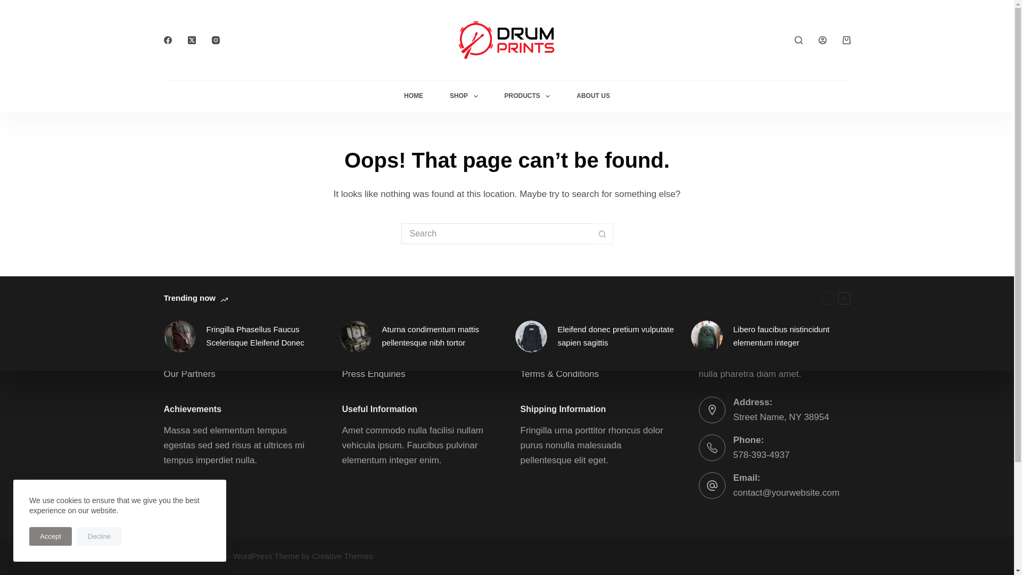  I want to click on andrew-neel-UcgSpU8bOYY-unsplash, so click(356, 336).